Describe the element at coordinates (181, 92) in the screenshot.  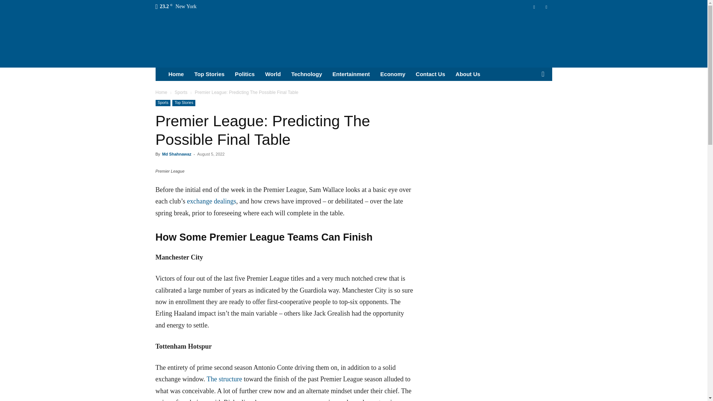
I see `Sports` at that location.